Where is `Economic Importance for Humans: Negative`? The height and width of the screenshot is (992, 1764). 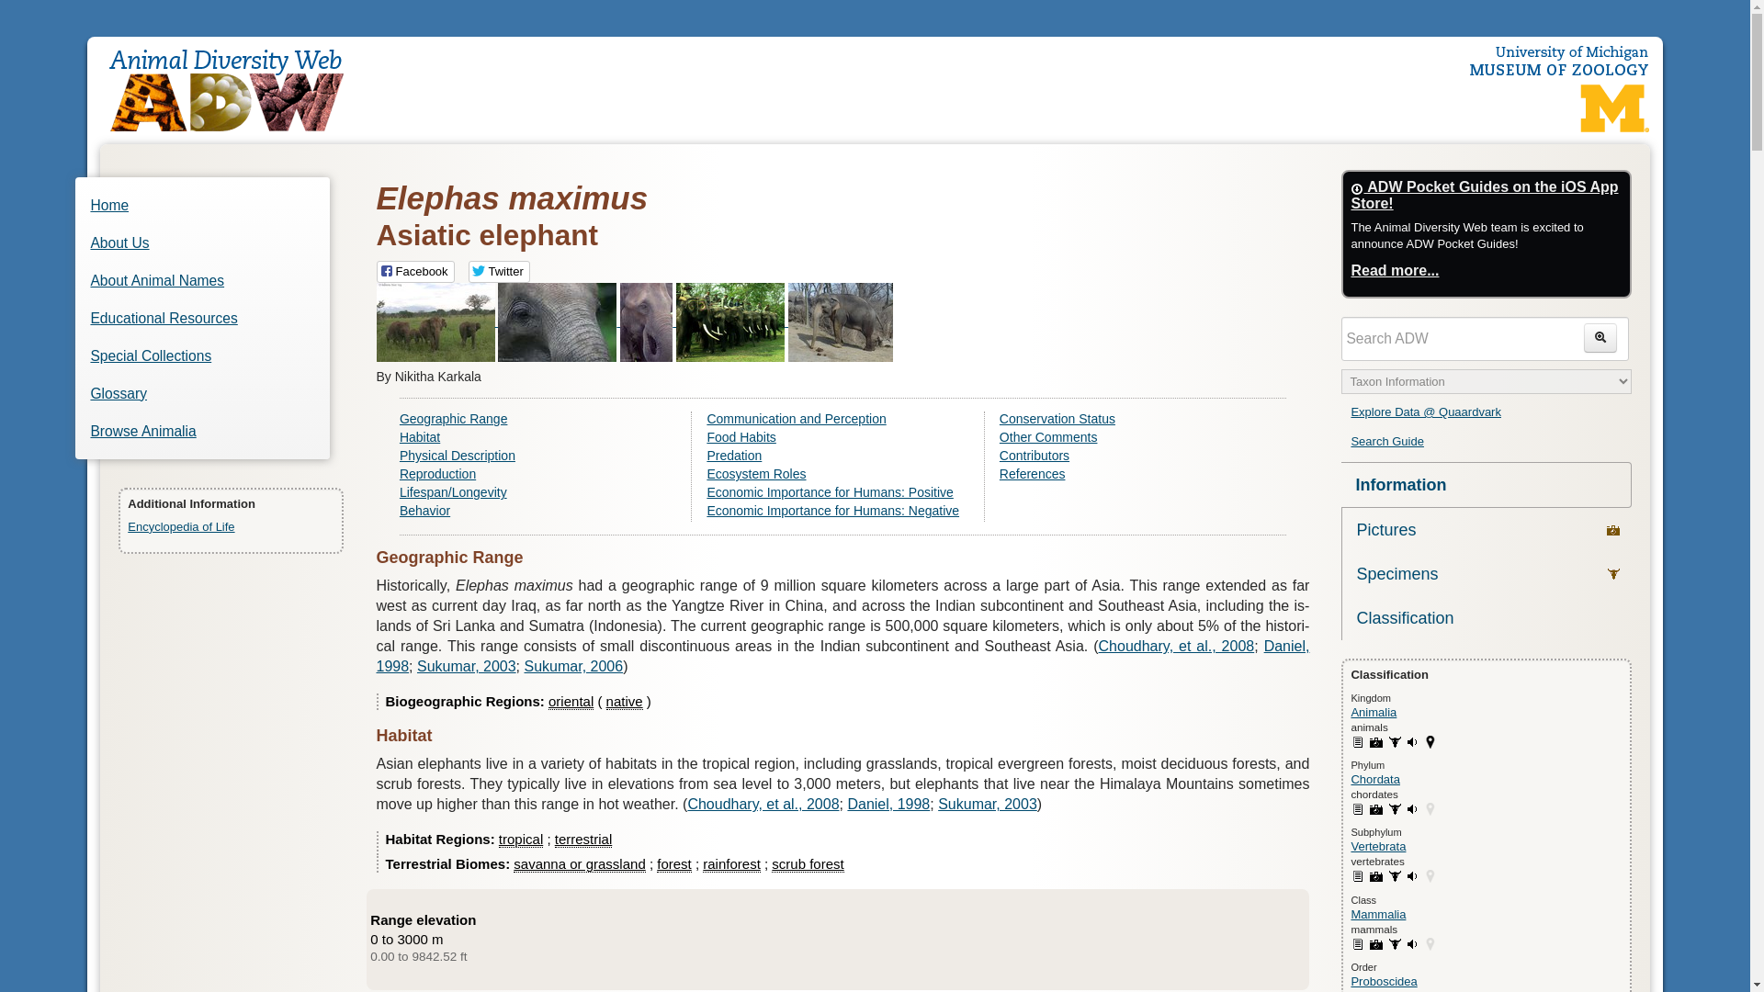
Economic Importance for Humans: Negative is located at coordinates (842, 510).